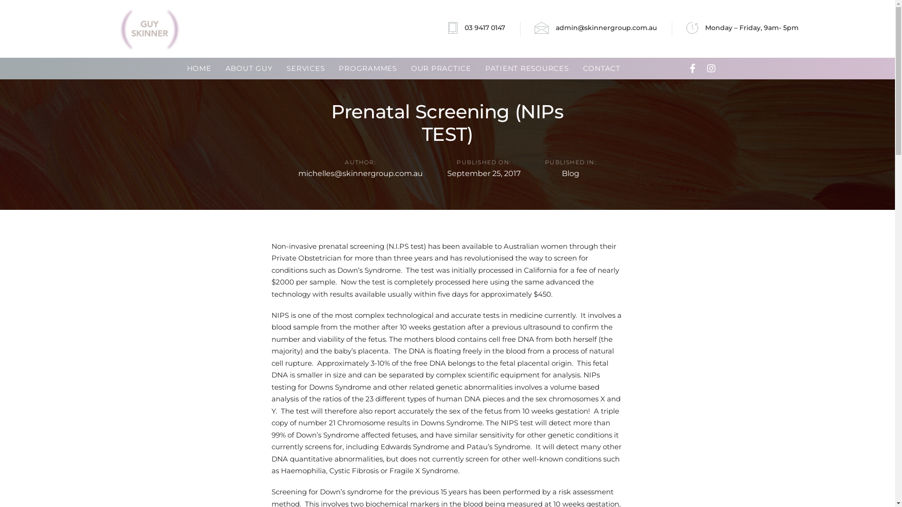 Image resolution: width=902 pixels, height=507 pixels. I want to click on OUR PRACTICE, so click(441, 69).